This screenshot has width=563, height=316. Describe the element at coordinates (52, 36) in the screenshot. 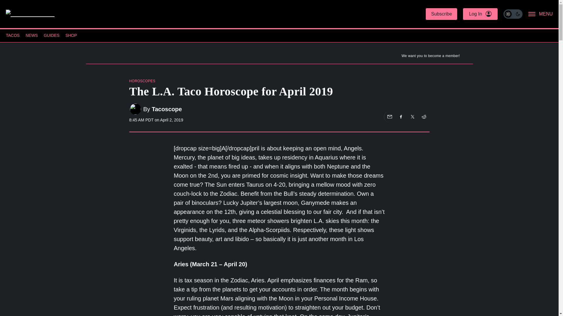

I see `GUIDES` at that location.